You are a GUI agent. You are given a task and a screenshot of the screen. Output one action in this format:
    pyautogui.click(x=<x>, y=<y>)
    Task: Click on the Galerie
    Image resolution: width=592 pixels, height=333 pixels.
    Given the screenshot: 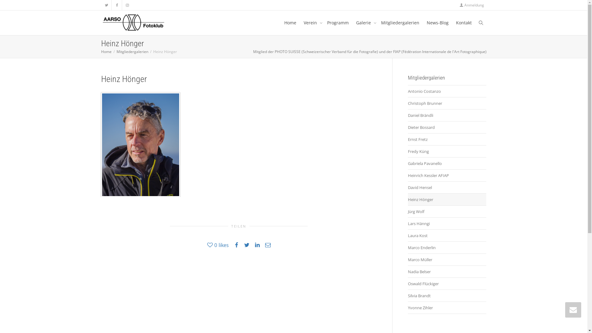 What is the action you would take?
    pyautogui.click(x=364, y=23)
    